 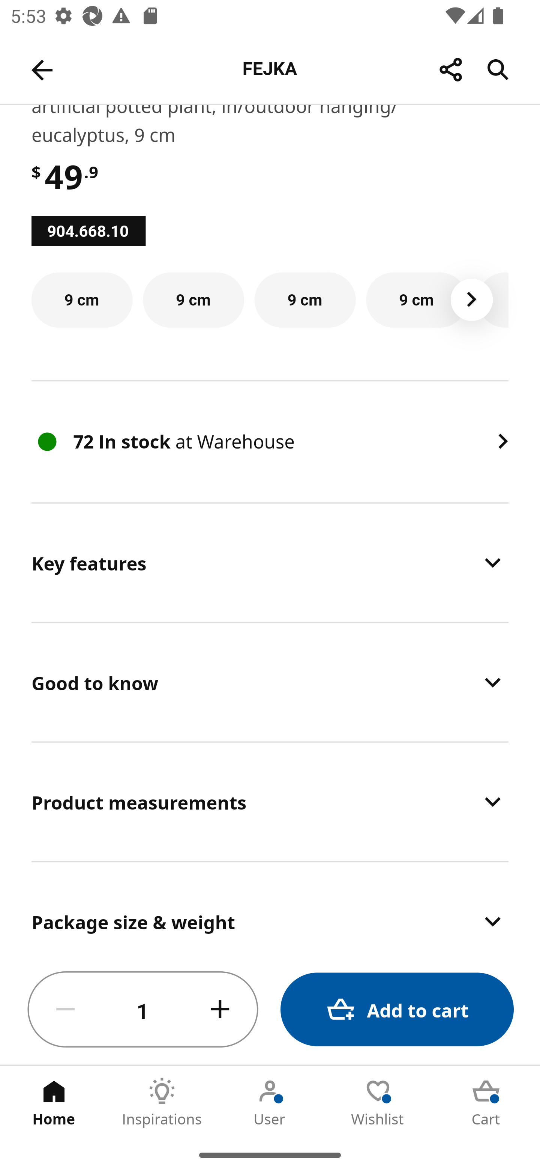 I want to click on Good to know, so click(x=270, y=682).